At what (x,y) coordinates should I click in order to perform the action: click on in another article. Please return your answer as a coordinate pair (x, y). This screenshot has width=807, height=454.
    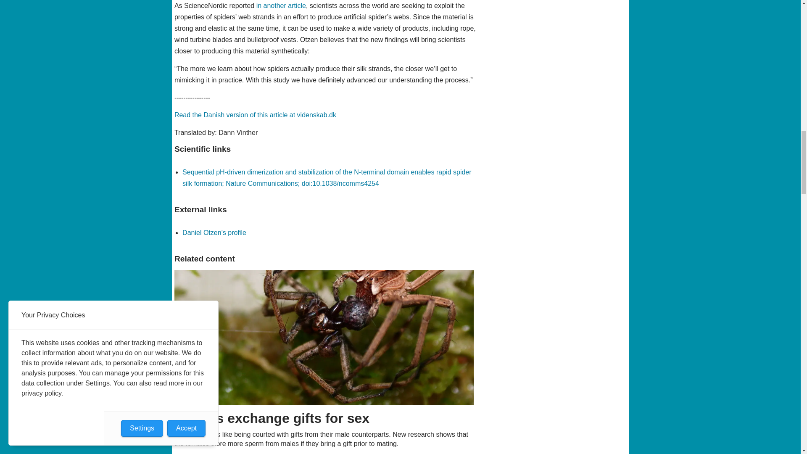
    Looking at the image, I should click on (281, 5).